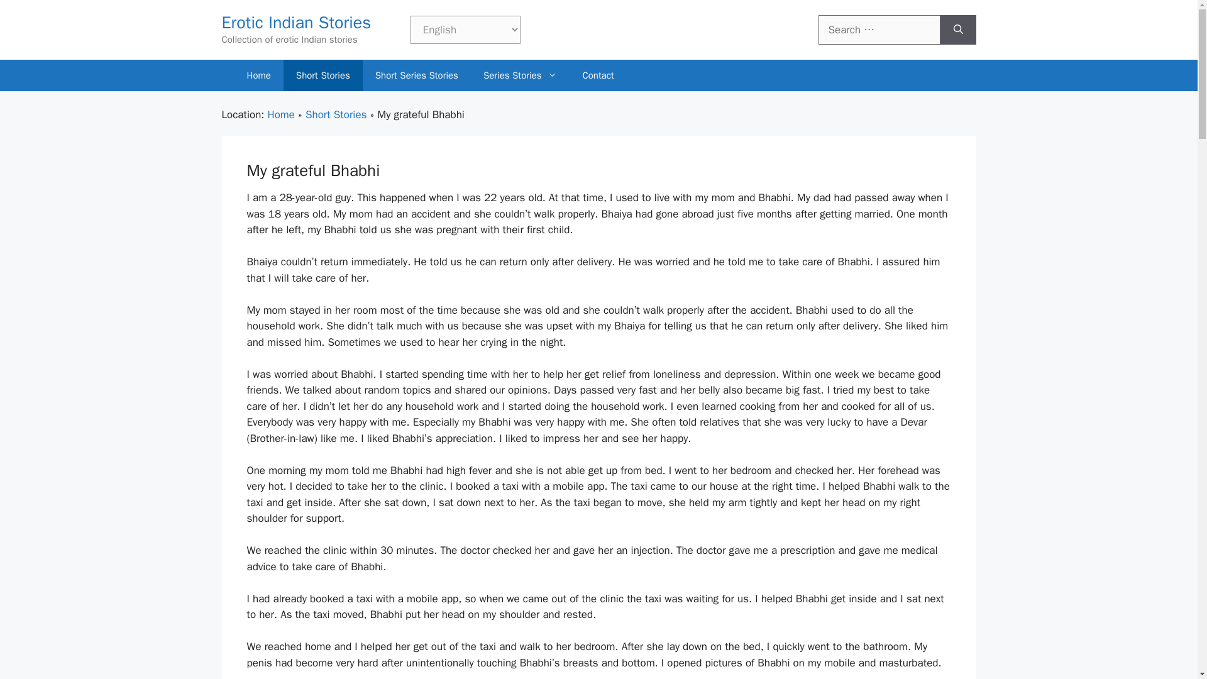  What do you see at coordinates (879, 30) in the screenshot?
I see `Search for:` at bounding box center [879, 30].